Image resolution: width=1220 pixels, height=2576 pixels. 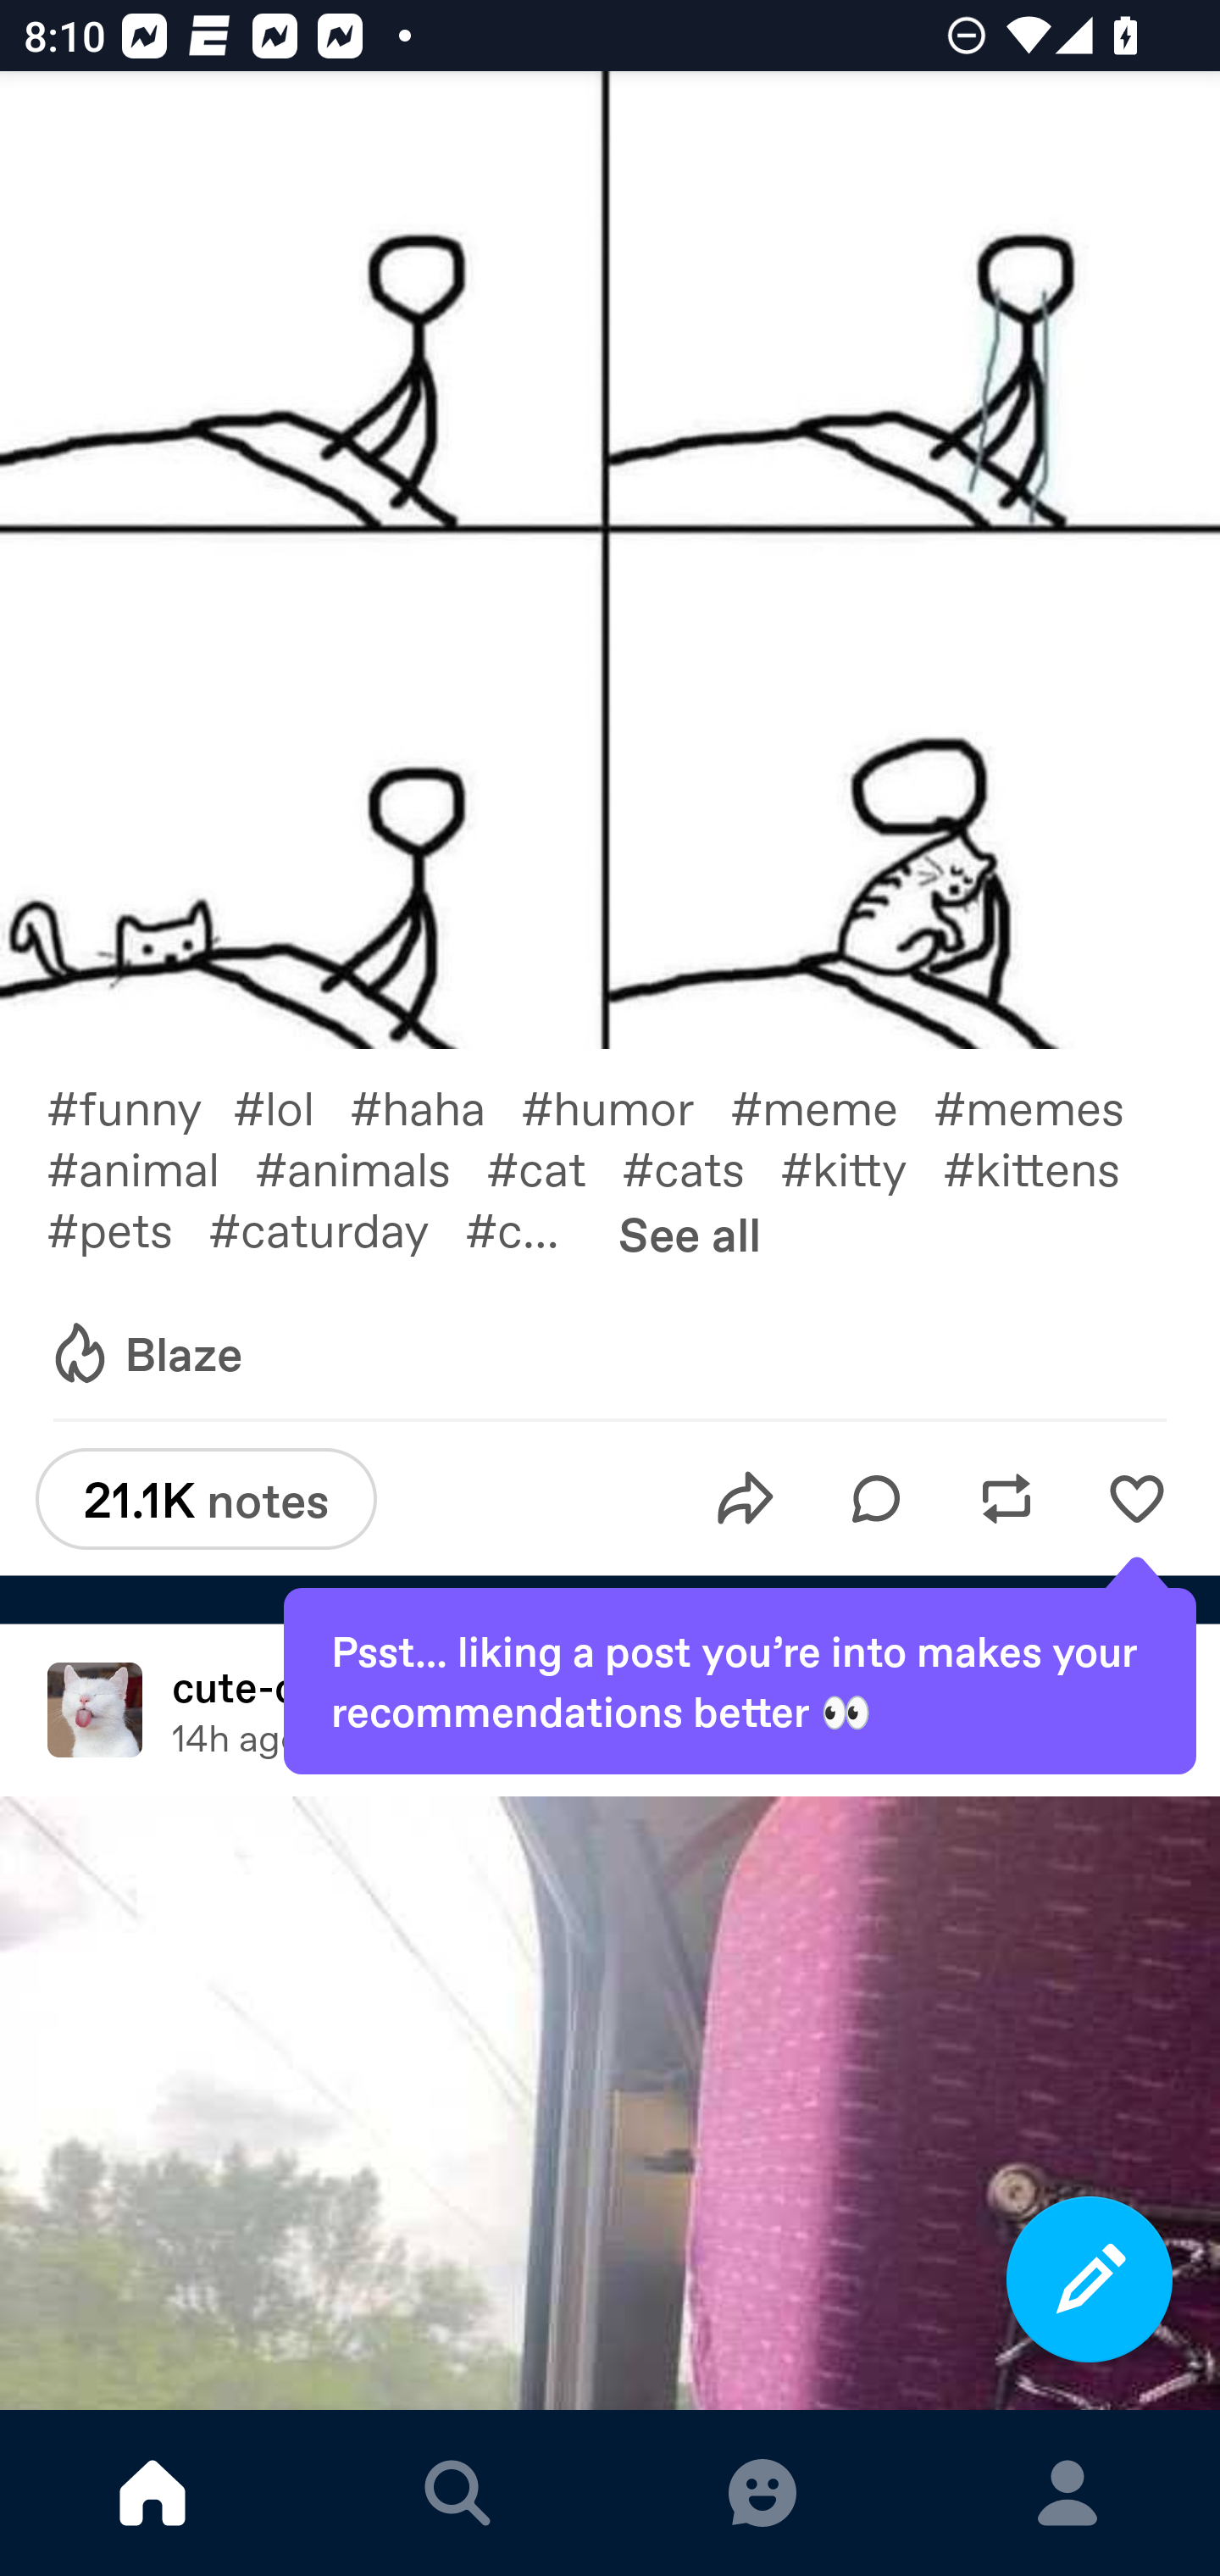 What do you see at coordinates (762, 2493) in the screenshot?
I see `MESSAGES` at bounding box center [762, 2493].